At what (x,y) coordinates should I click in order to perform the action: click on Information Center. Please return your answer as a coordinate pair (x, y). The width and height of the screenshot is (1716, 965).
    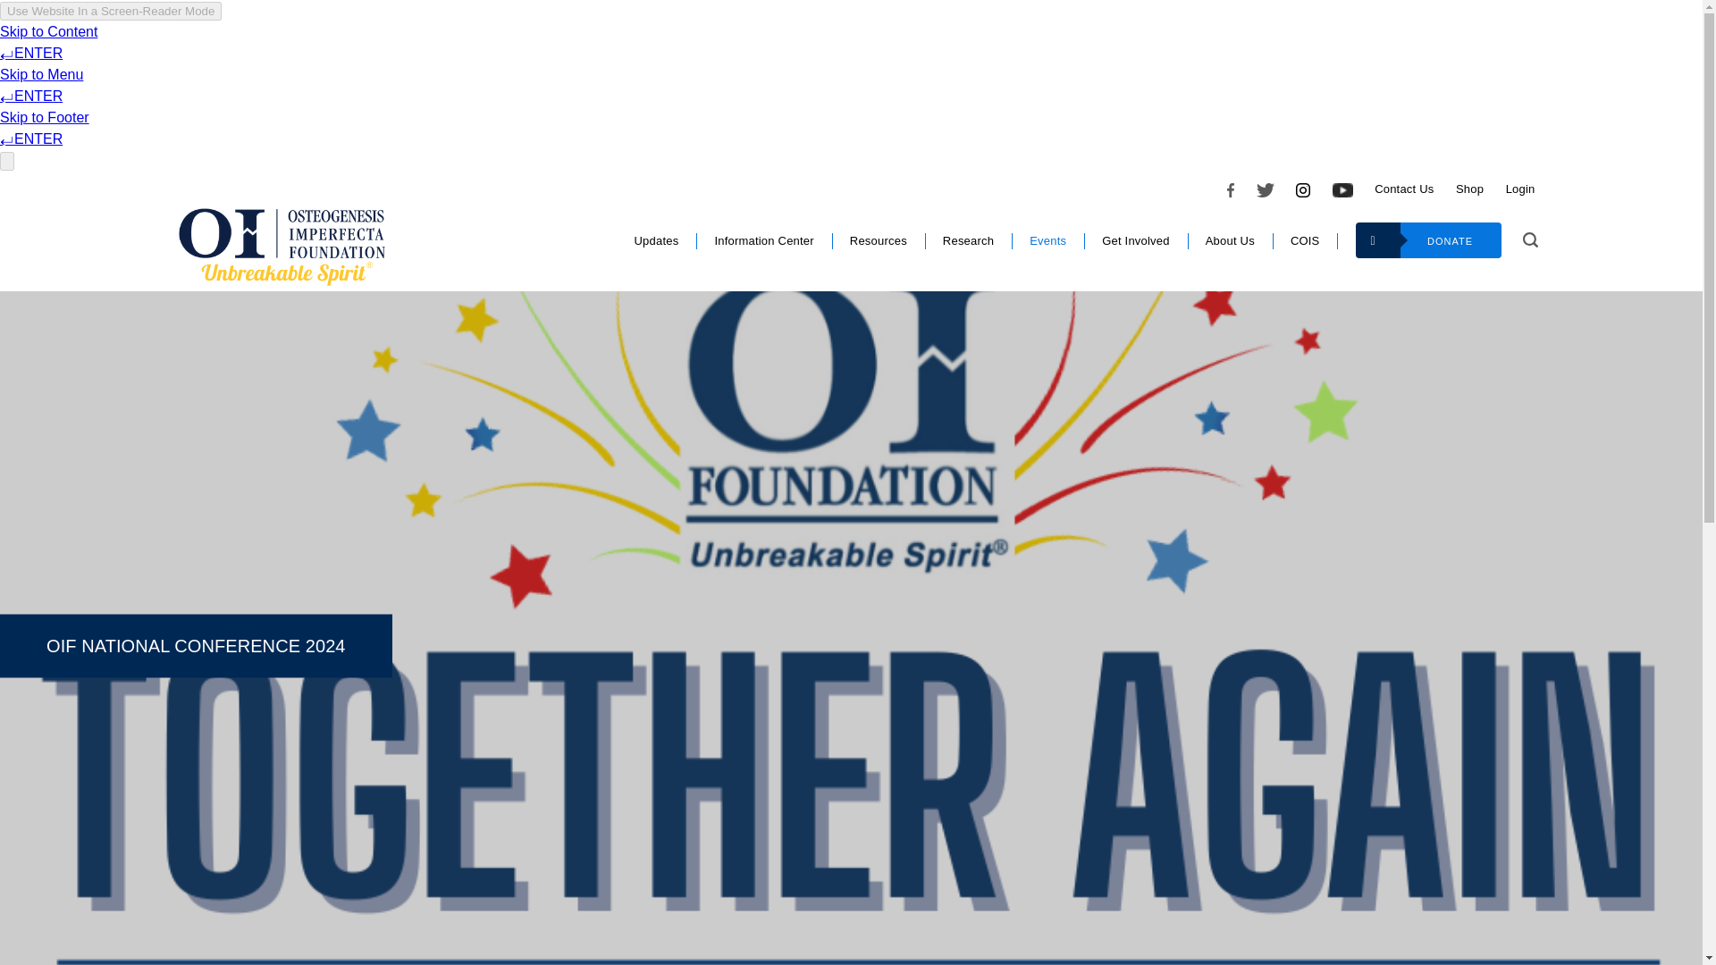
    Looking at the image, I should click on (763, 241).